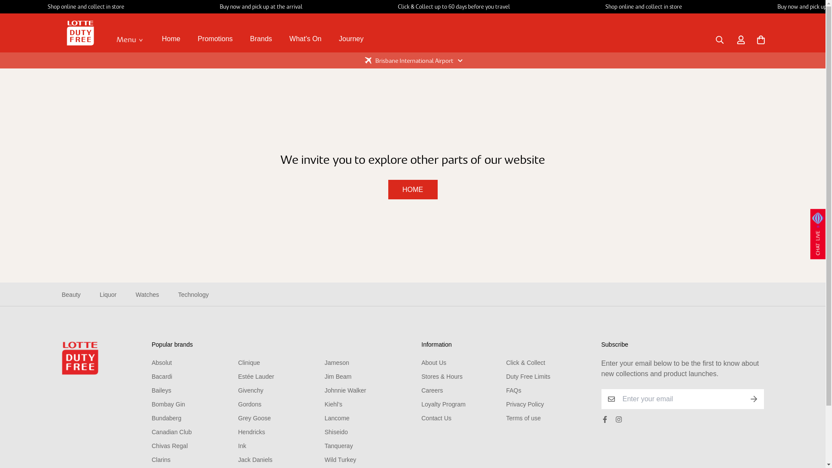 This screenshot has width=832, height=468. I want to click on Ink, so click(243, 446).